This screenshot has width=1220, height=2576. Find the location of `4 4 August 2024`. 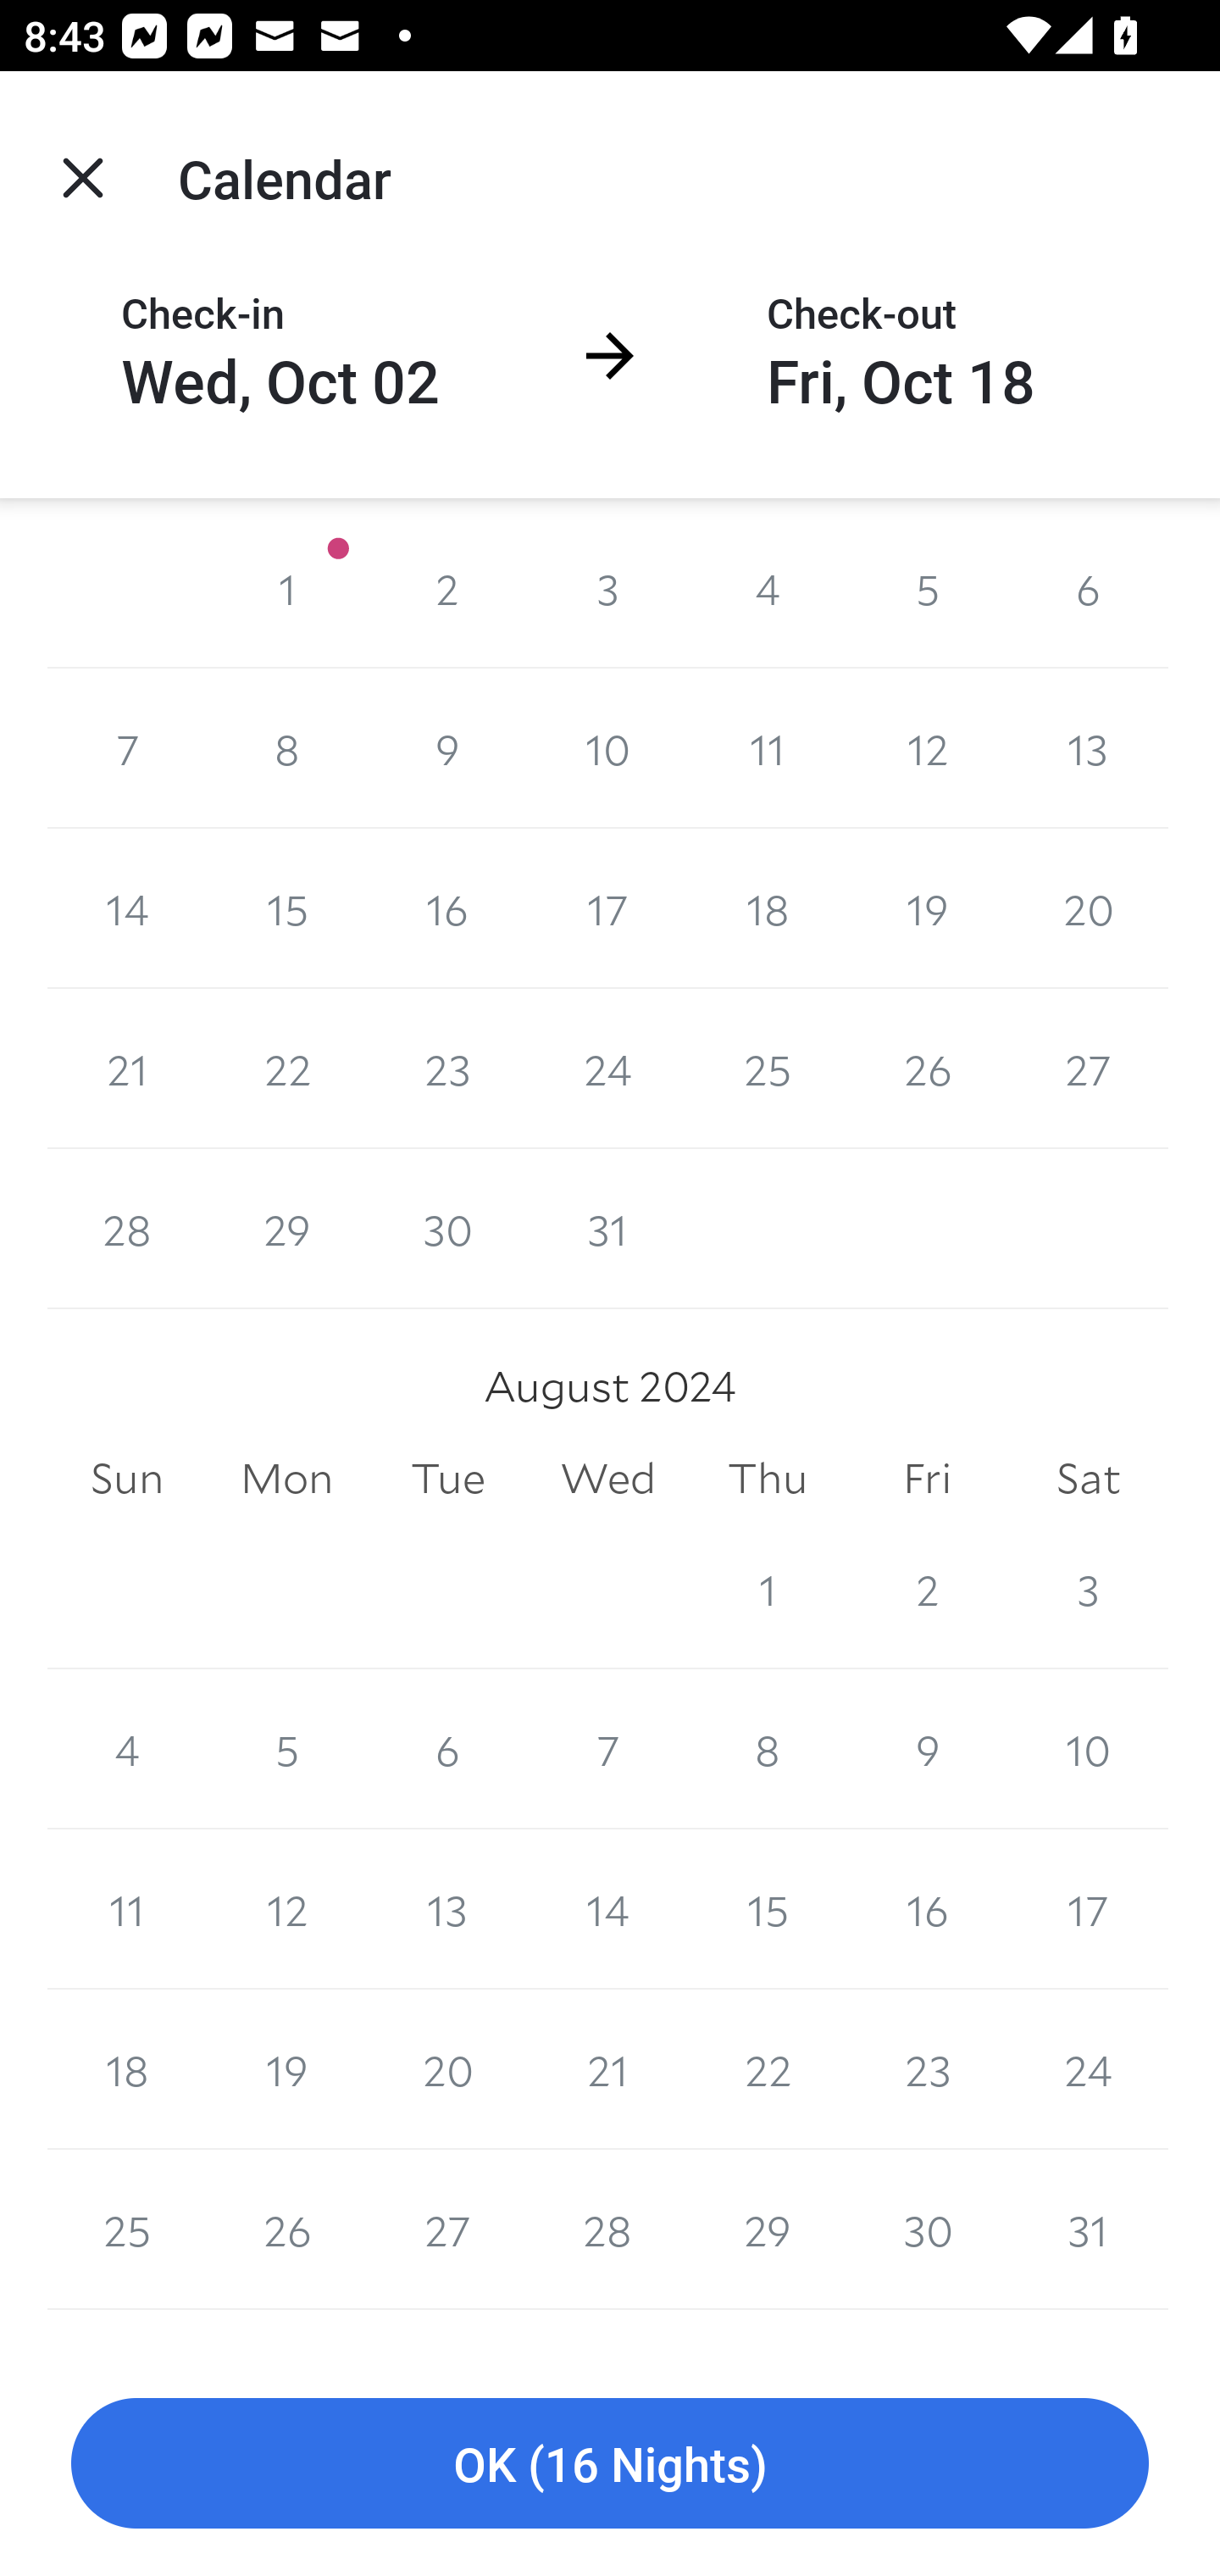

4 4 August 2024 is located at coordinates (127, 1749).